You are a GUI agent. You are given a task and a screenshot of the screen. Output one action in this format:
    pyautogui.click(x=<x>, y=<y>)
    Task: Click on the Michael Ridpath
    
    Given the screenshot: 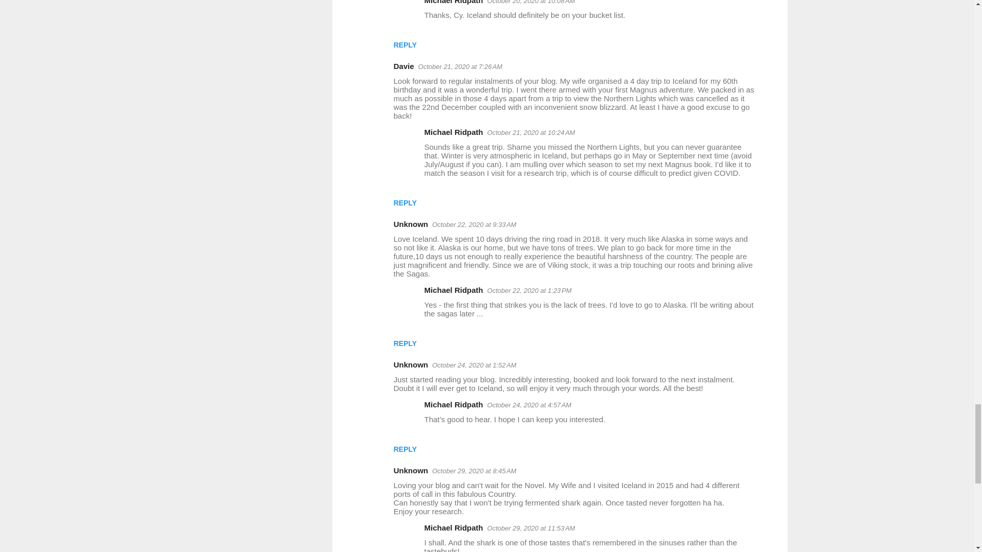 What is the action you would take?
    pyautogui.click(x=453, y=132)
    